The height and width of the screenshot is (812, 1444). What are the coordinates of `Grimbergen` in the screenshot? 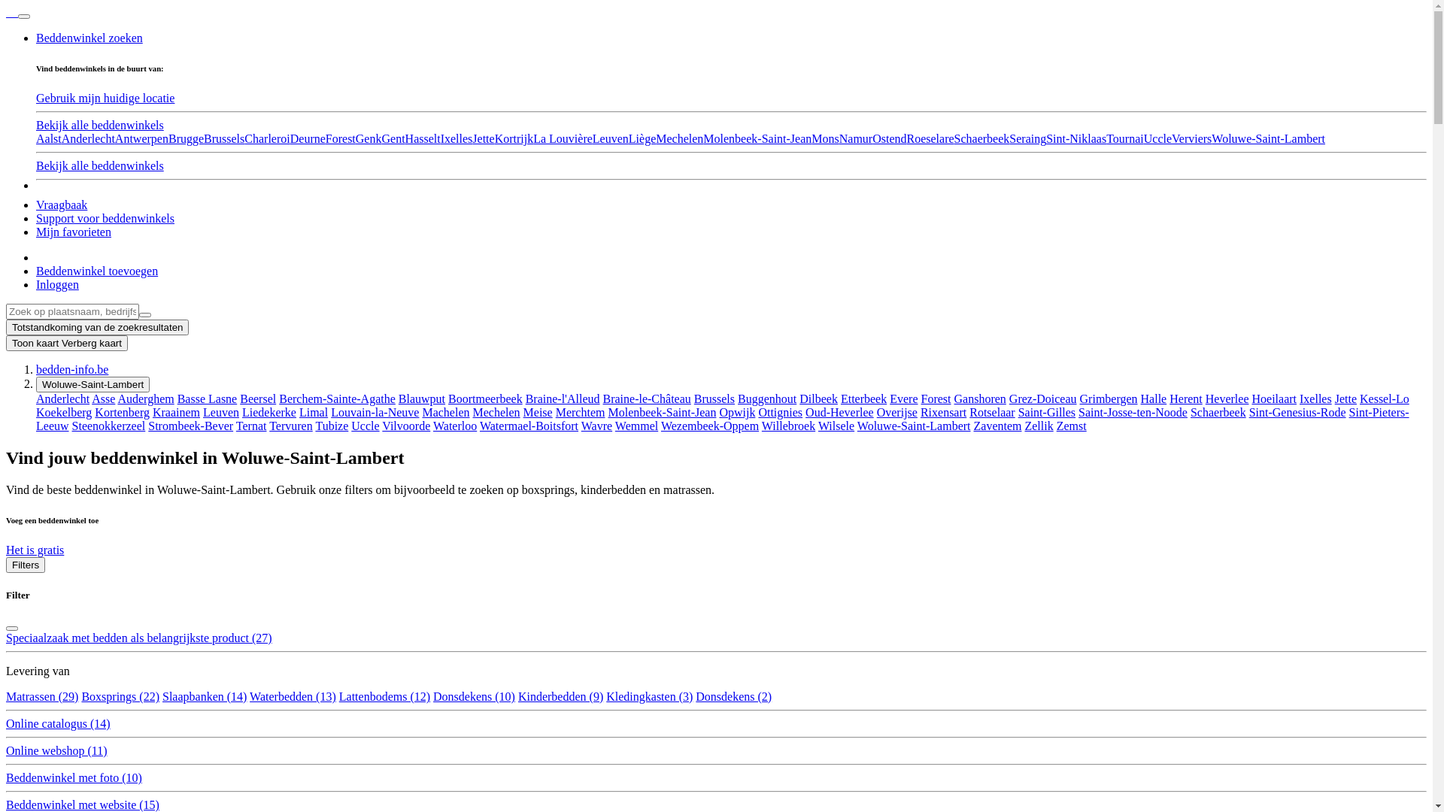 It's located at (1109, 398).